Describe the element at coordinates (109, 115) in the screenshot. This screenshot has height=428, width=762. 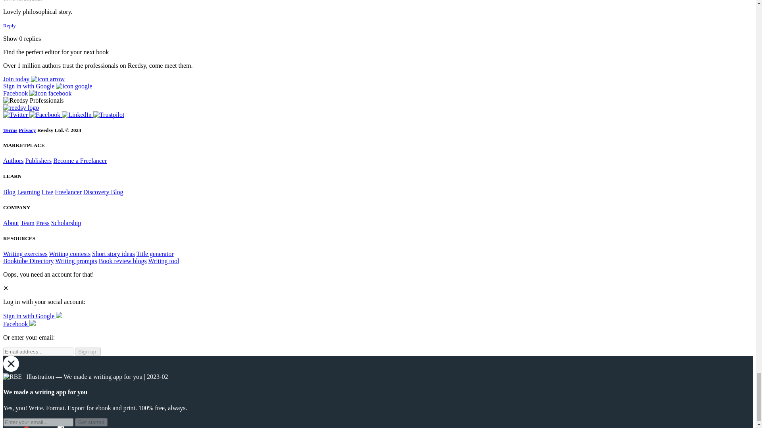
I see `Trustpilot` at that location.